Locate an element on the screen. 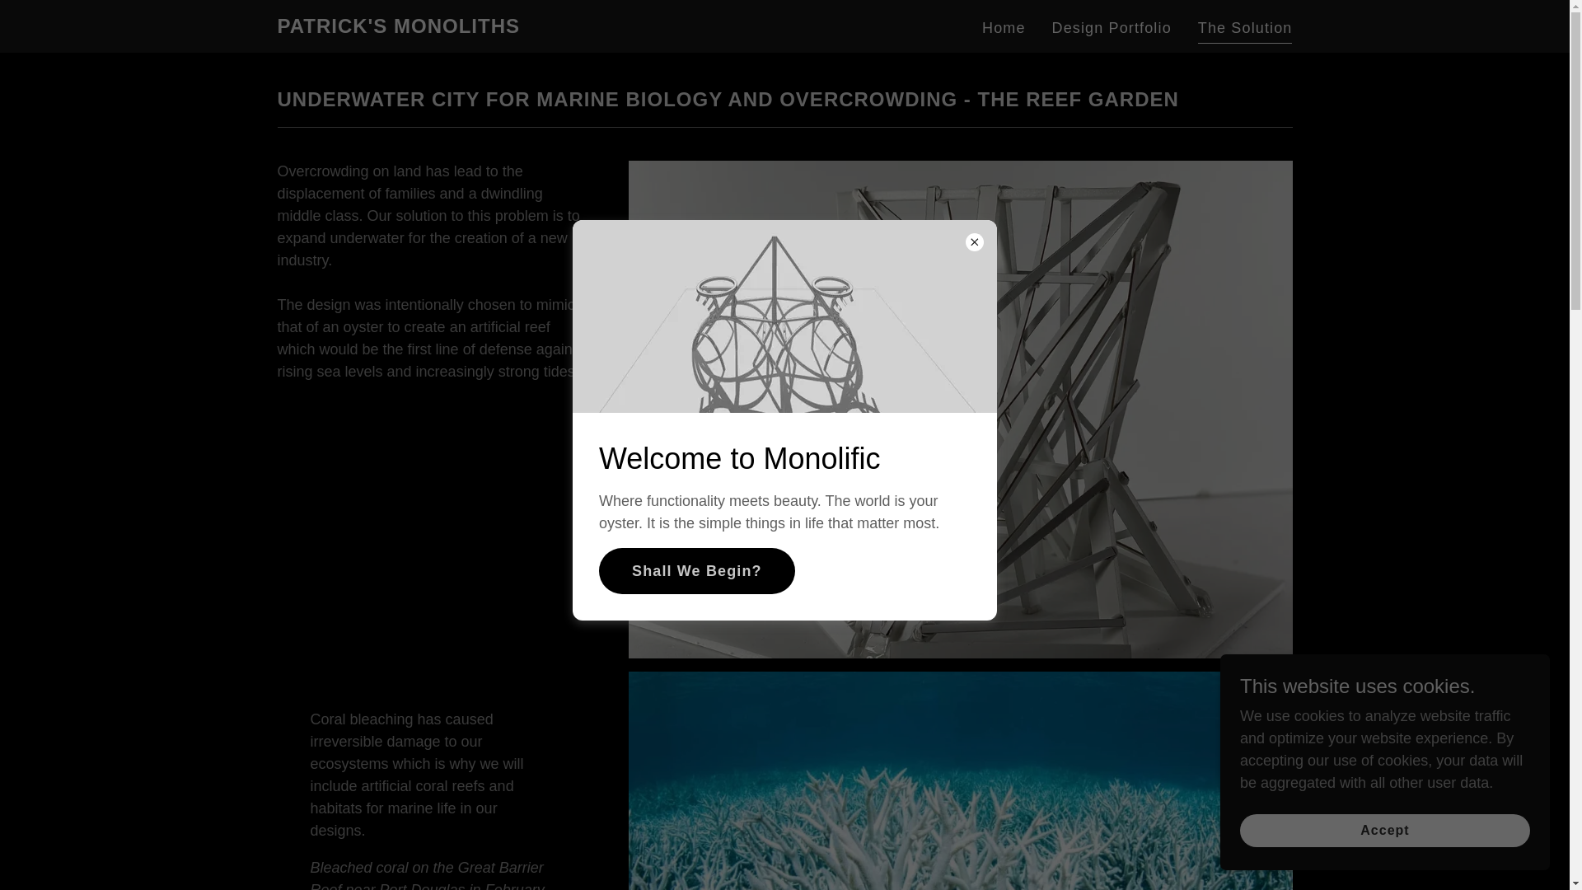 The width and height of the screenshot is (1582, 890). The Solution is located at coordinates (1244, 30).